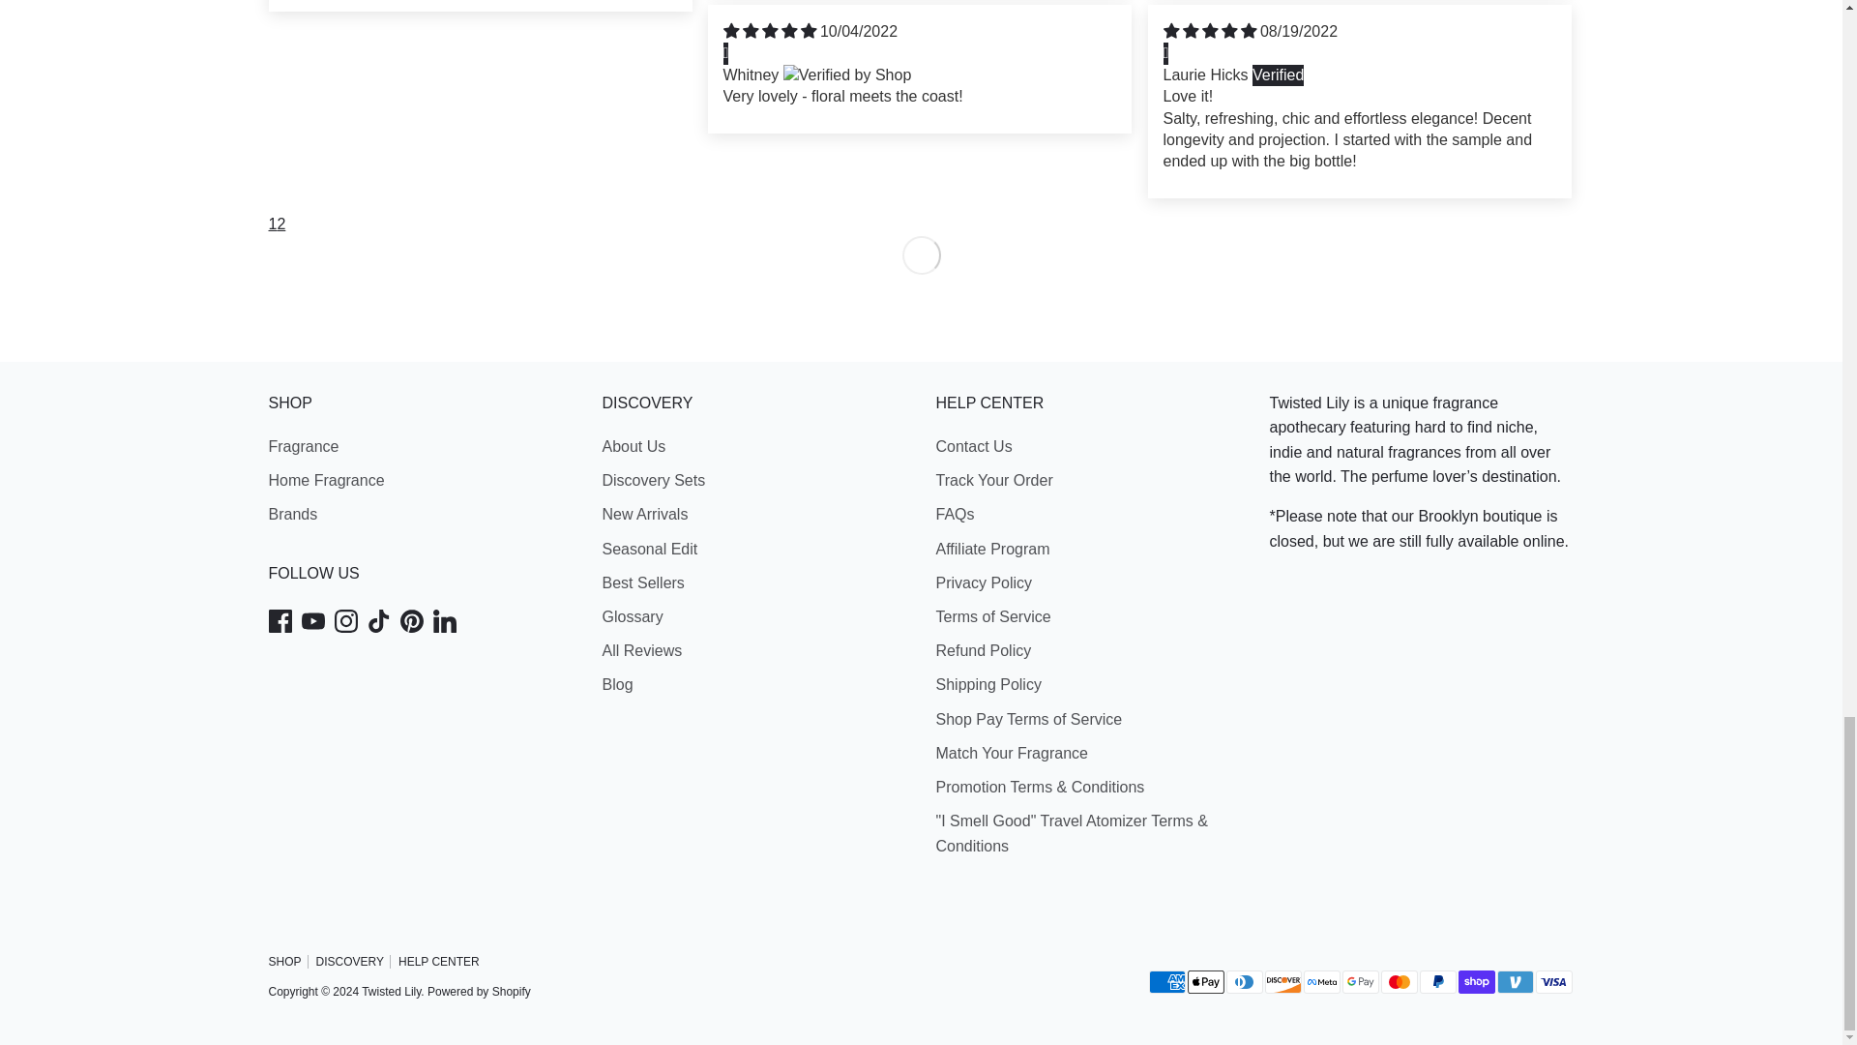 The width and height of the screenshot is (1857, 1045). What do you see at coordinates (1205, 982) in the screenshot?
I see `Apple Pay` at bounding box center [1205, 982].